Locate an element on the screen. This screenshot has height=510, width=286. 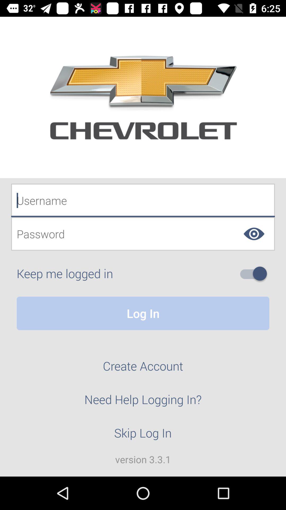
open icon on the right is located at coordinates (256, 274).